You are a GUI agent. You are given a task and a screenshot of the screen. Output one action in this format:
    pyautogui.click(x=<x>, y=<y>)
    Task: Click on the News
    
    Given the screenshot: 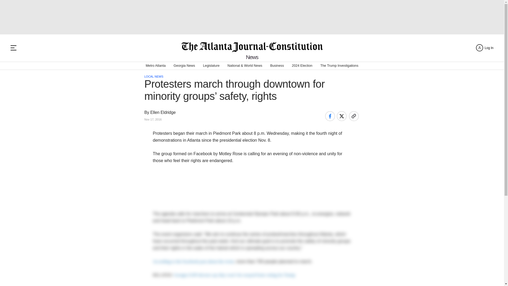 What is the action you would take?
    pyautogui.click(x=252, y=57)
    